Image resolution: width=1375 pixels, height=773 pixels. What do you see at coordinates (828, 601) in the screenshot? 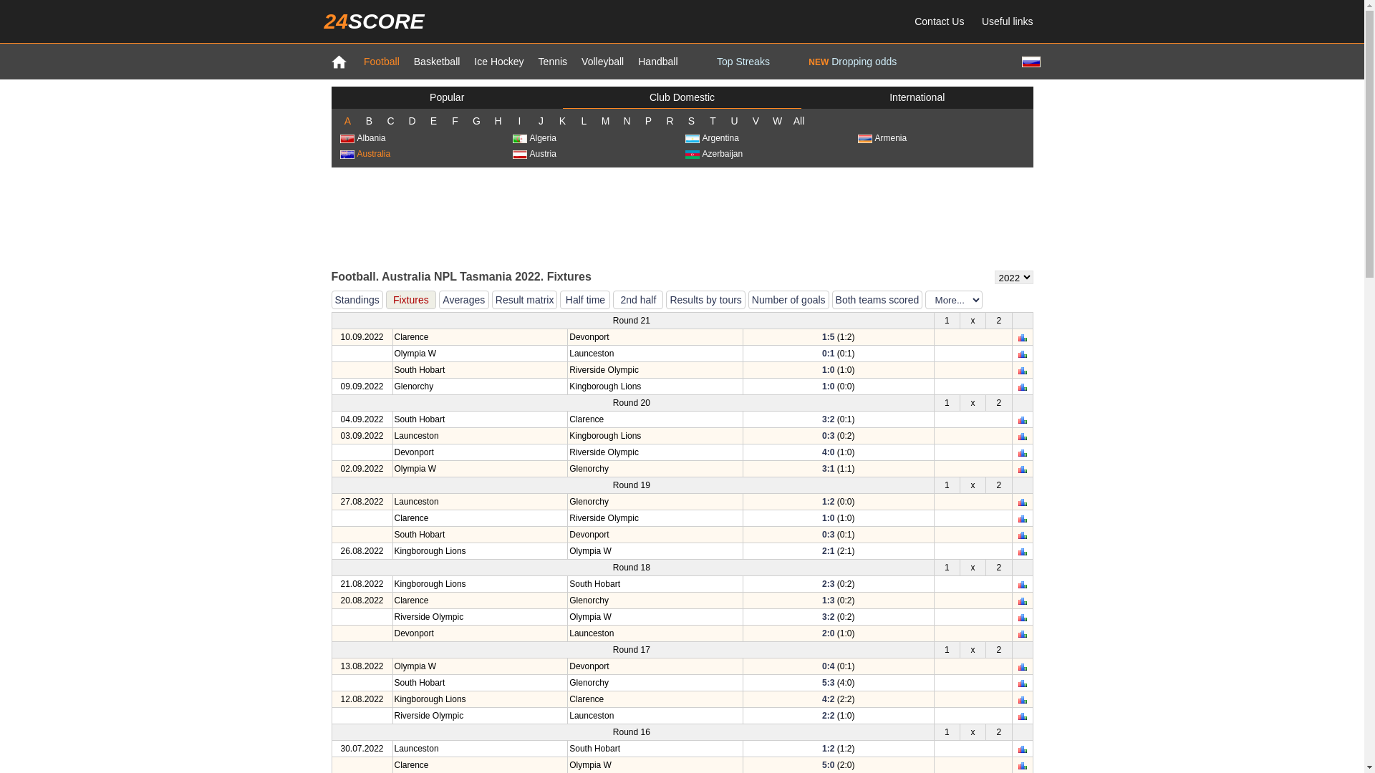
I see `1:3` at bounding box center [828, 601].